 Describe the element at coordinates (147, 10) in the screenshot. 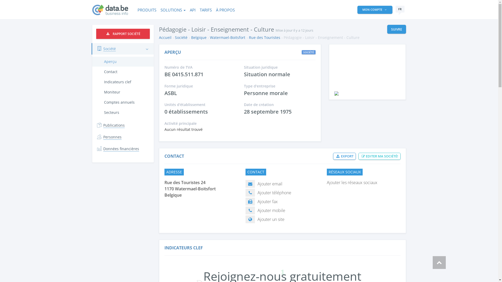

I see `PRODUITS` at that location.